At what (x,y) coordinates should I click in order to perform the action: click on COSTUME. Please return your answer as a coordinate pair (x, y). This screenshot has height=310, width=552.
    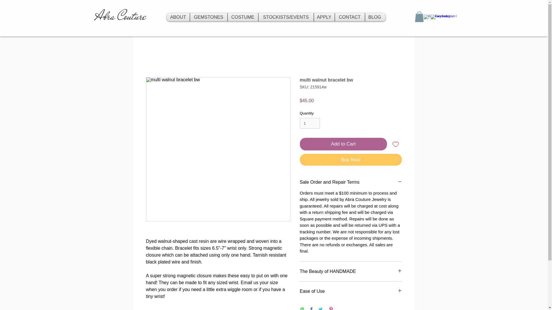
    Looking at the image, I should click on (243, 17).